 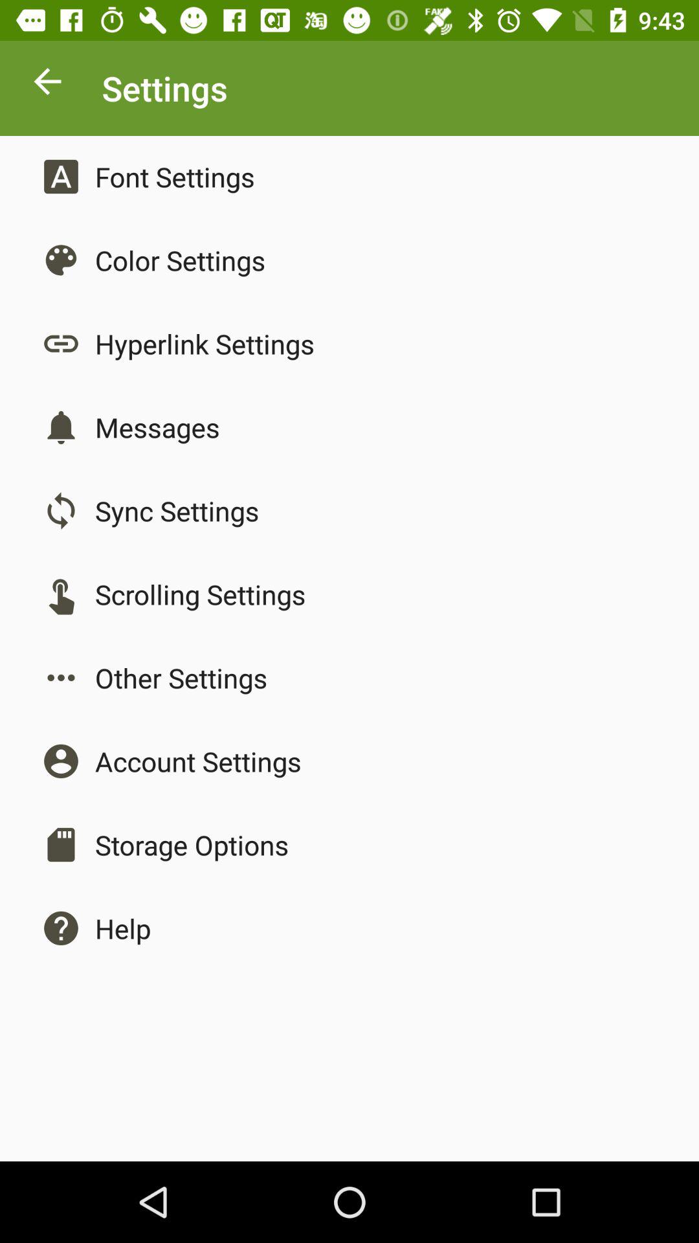 What do you see at coordinates (177, 510) in the screenshot?
I see `open the item above the scrolling settings` at bounding box center [177, 510].